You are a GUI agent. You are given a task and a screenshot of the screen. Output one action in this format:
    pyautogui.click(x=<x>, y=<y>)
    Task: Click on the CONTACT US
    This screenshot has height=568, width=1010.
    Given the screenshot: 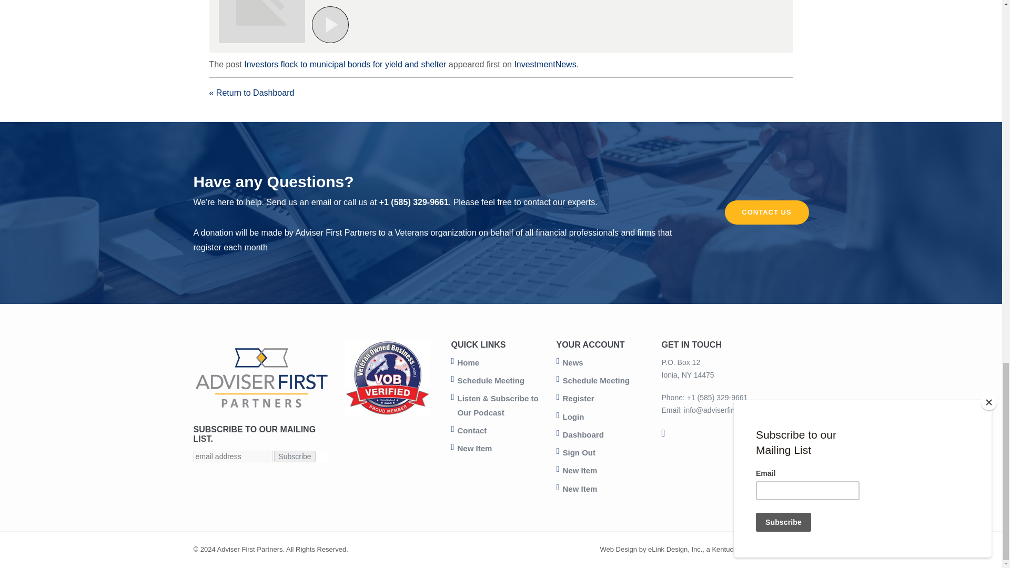 What is the action you would take?
    pyautogui.click(x=767, y=212)
    